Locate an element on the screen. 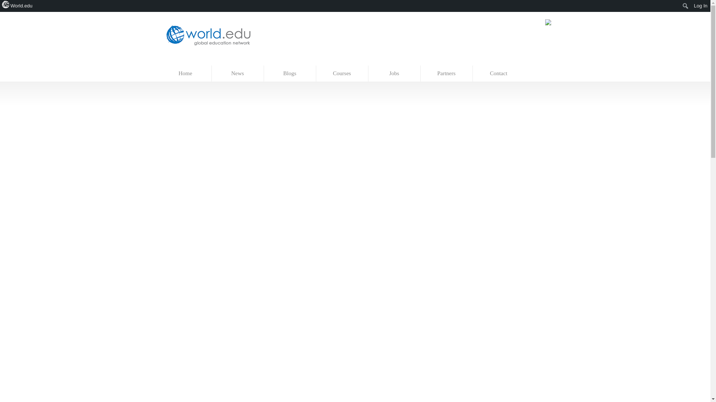 This screenshot has width=716, height=402. Courses is located at coordinates (342, 74).